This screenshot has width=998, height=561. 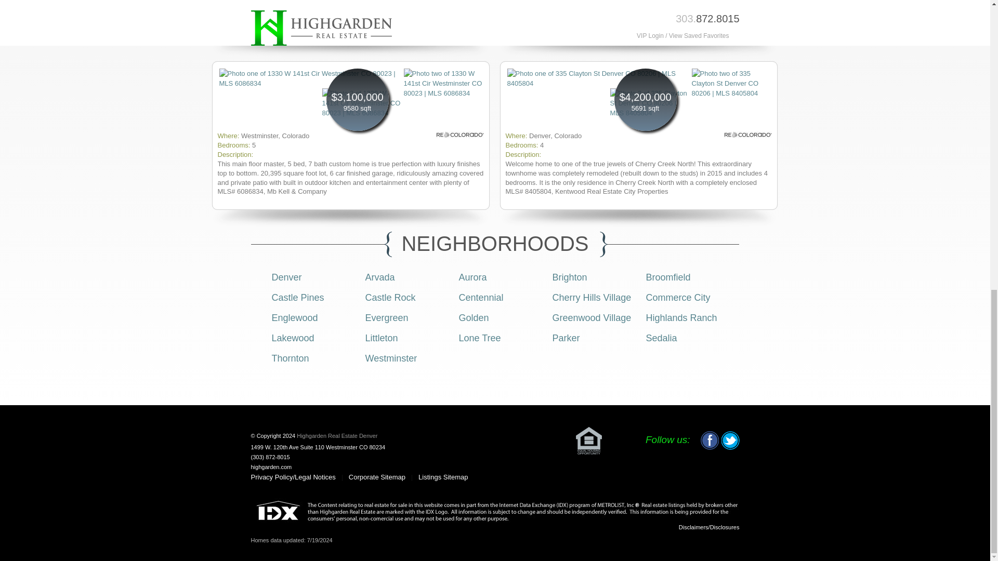 What do you see at coordinates (379, 277) in the screenshot?
I see `Arvada` at bounding box center [379, 277].